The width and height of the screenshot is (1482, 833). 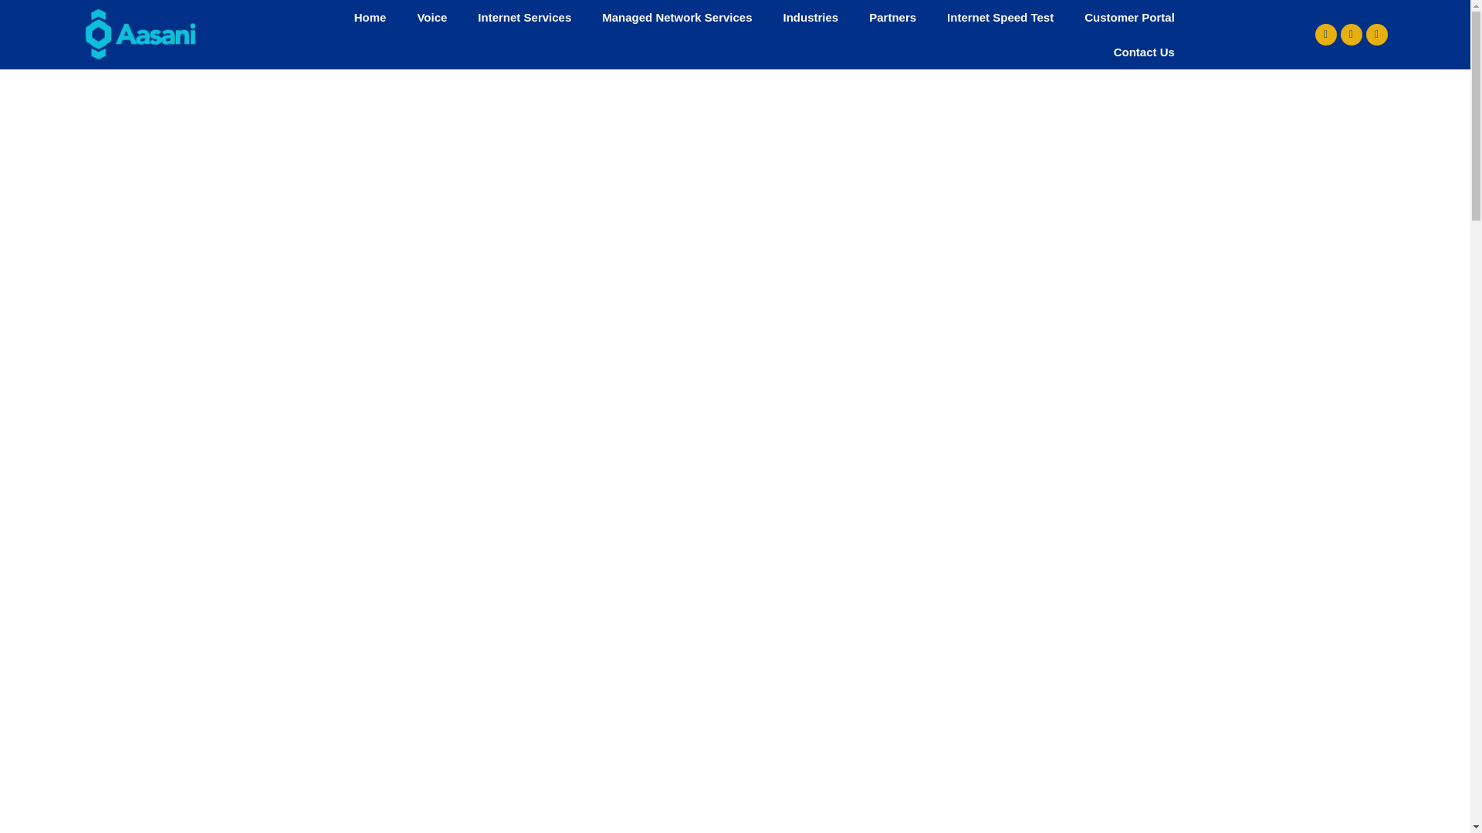 I want to click on Industries, so click(x=810, y=17).